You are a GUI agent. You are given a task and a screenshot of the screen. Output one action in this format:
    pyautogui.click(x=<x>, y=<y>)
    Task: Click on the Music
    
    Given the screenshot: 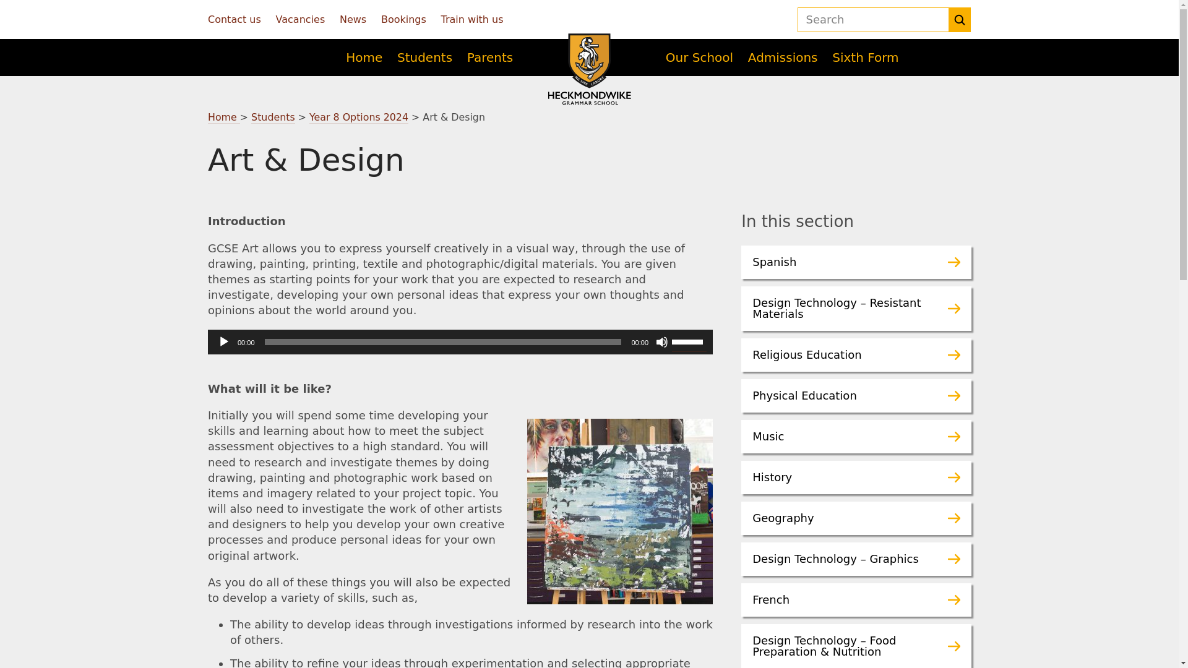 What is the action you would take?
    pyautogui.click(x=856, y=437)
    